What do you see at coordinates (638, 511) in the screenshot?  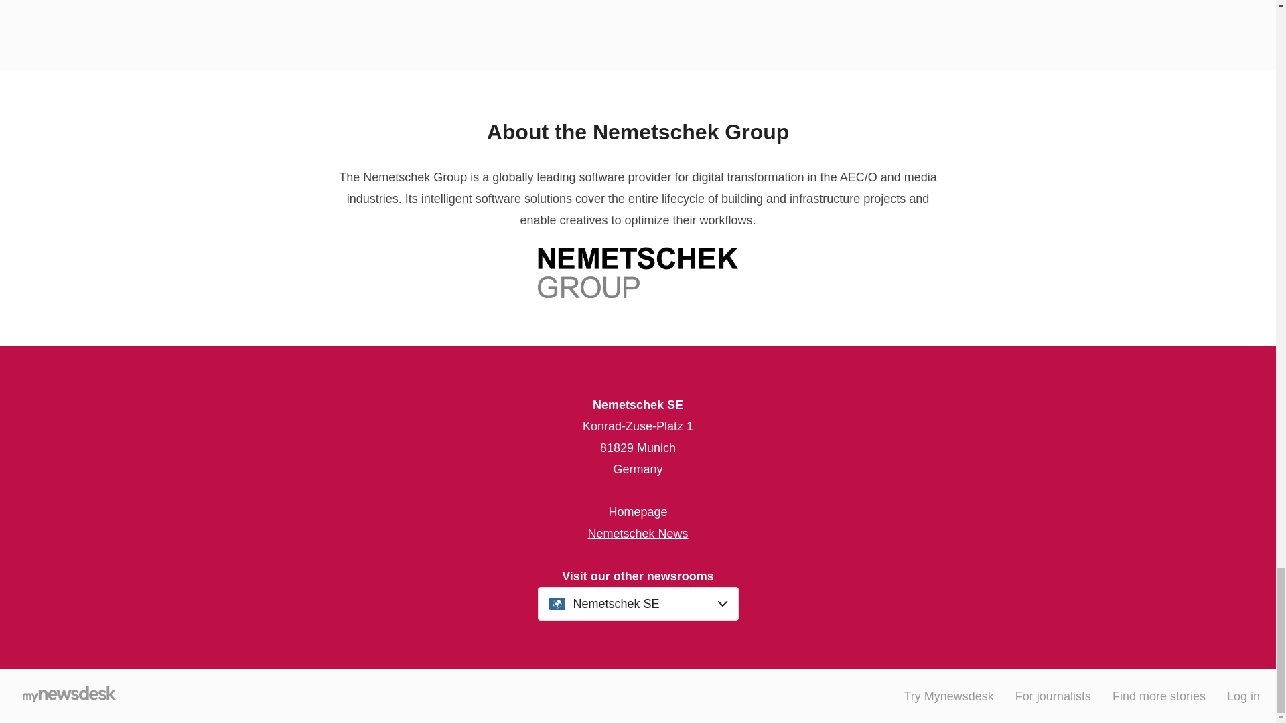 I see `Homepage` at bounding box center [638, 511].